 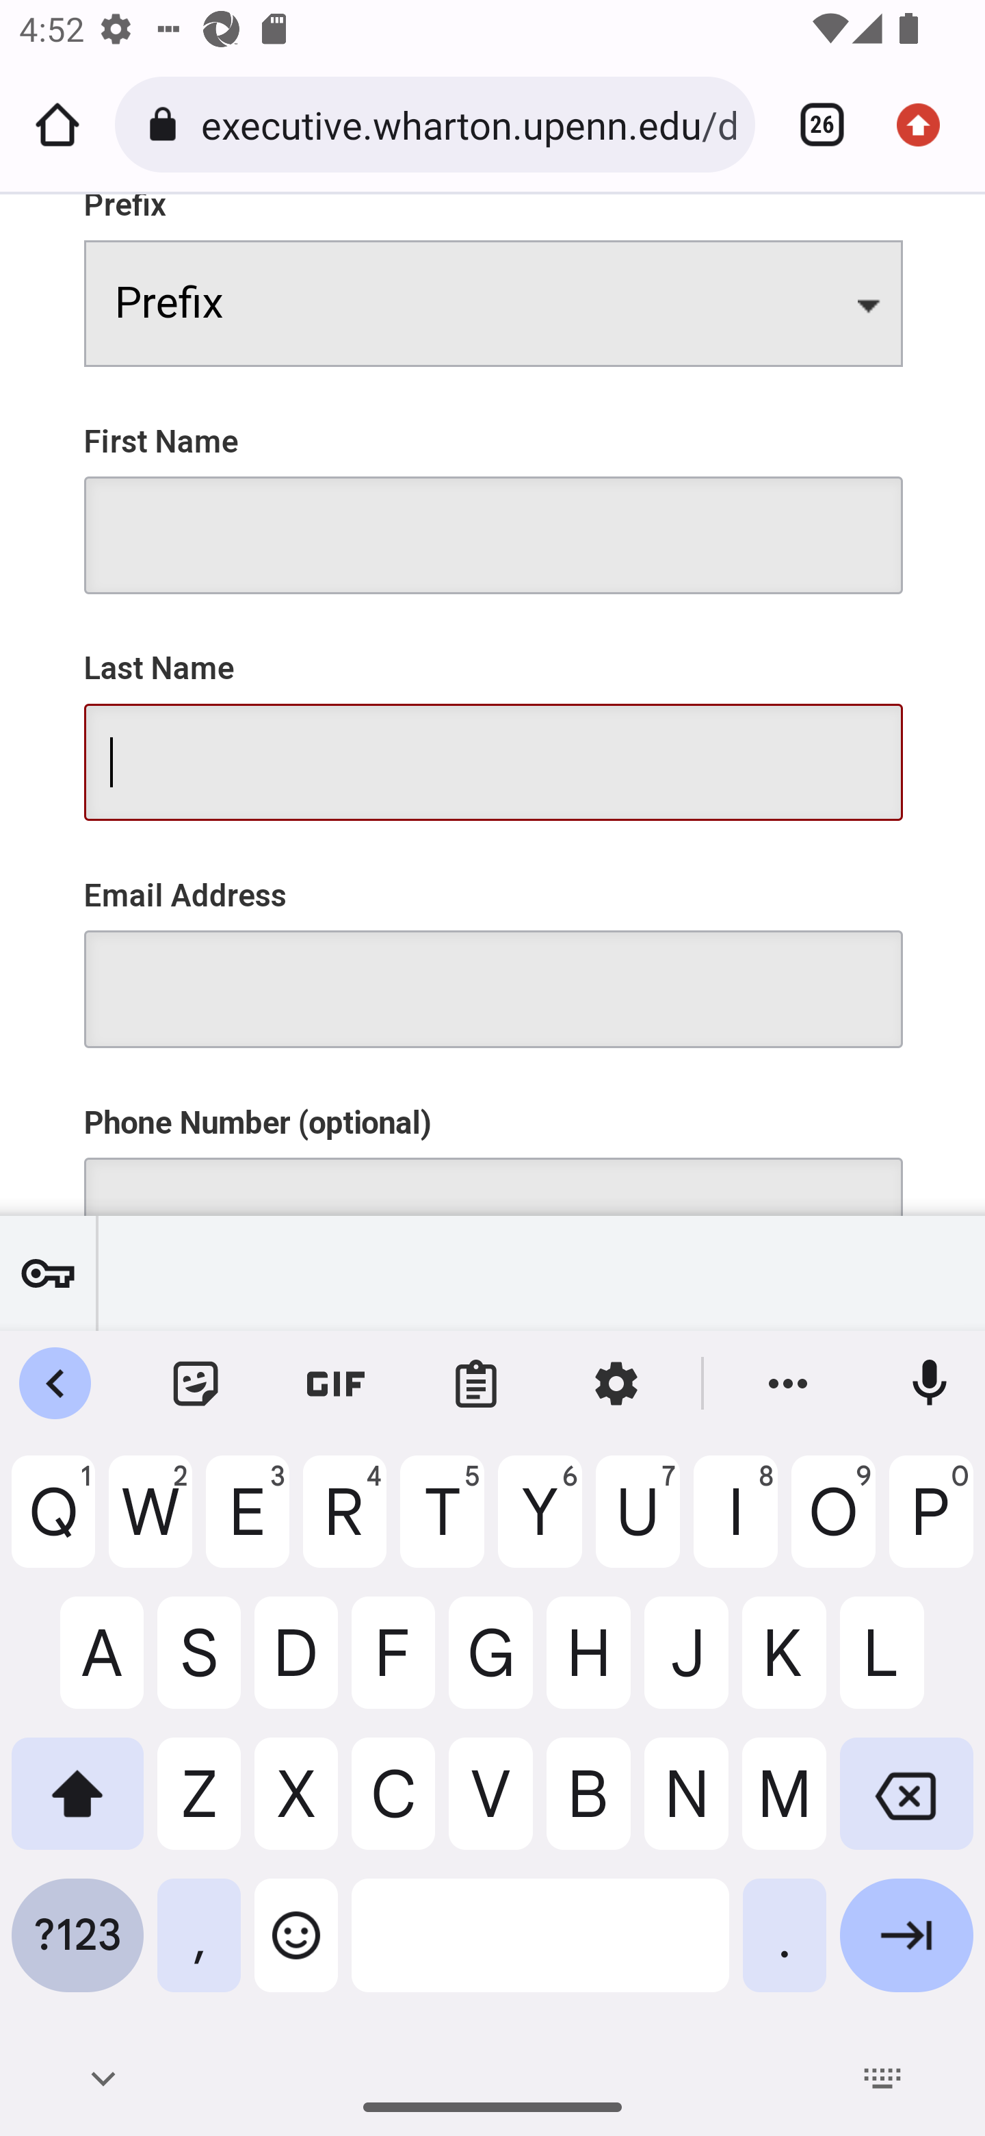 What do you see at coordinates (48, 1273) in the screenshot?
I see `Show passwords` at bounding box center [48, 1273].